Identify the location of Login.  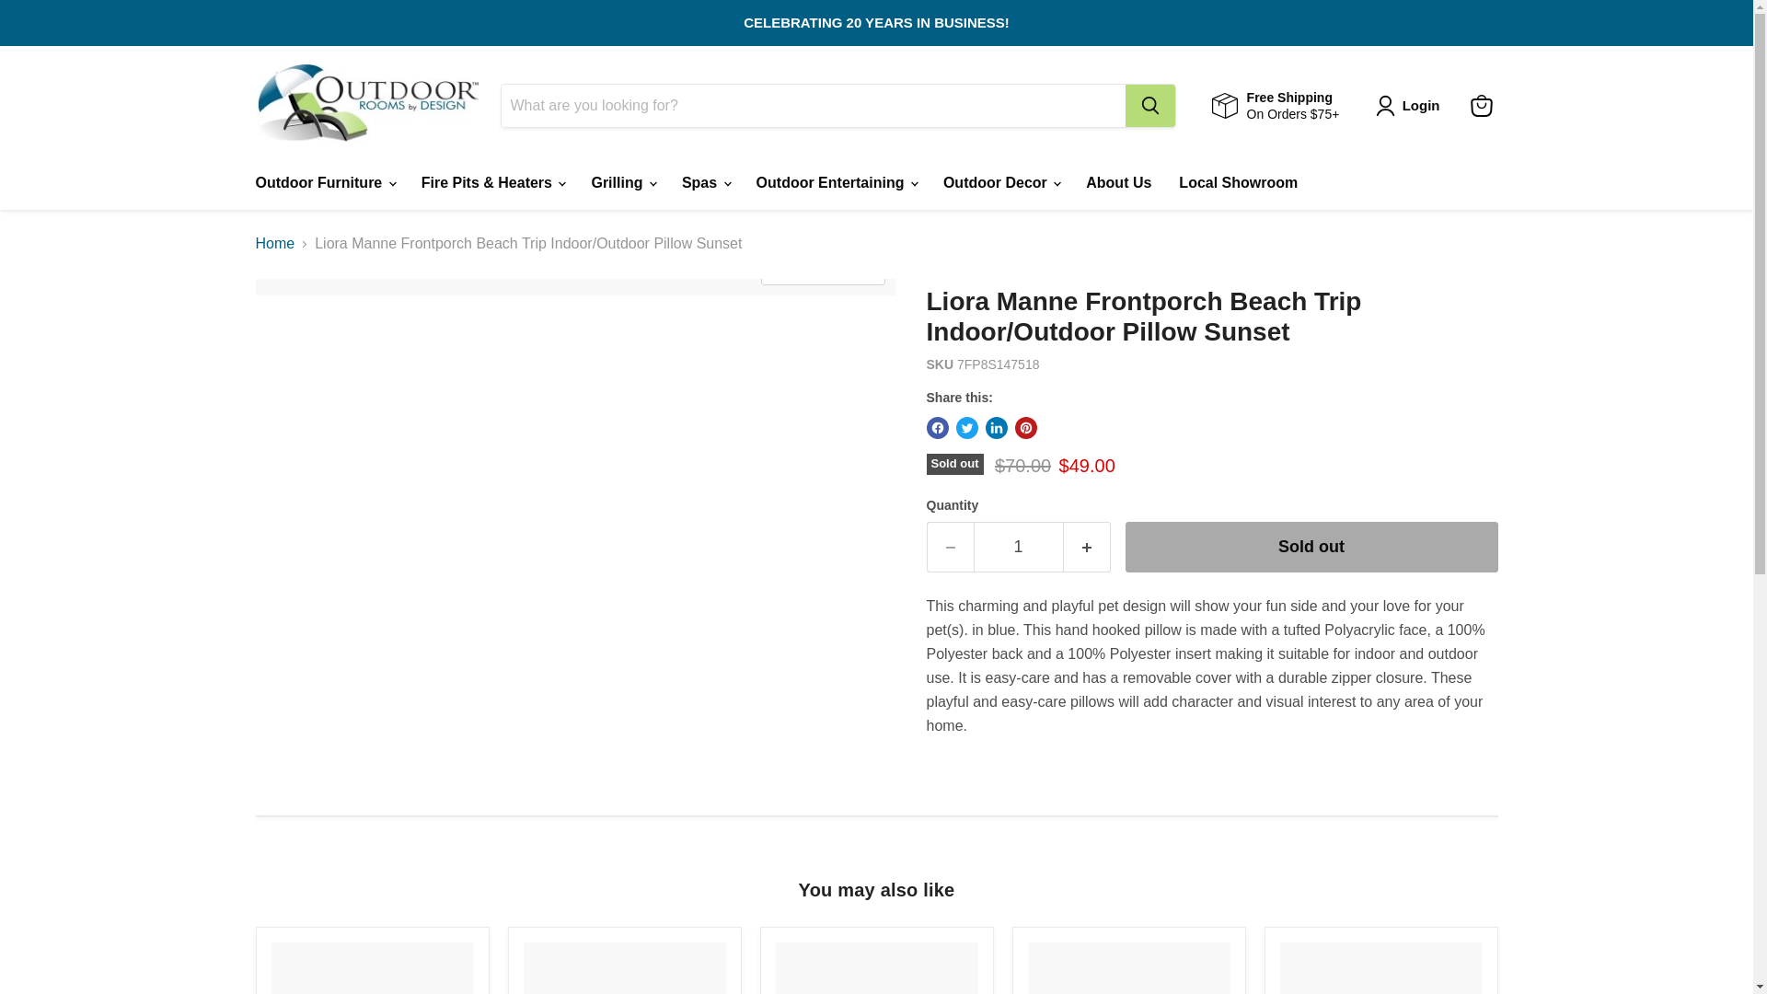
(1412, 105).